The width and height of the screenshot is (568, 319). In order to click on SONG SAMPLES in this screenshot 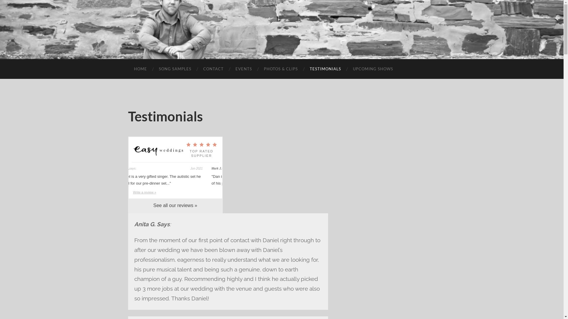, I will do `click(175, 69)`.